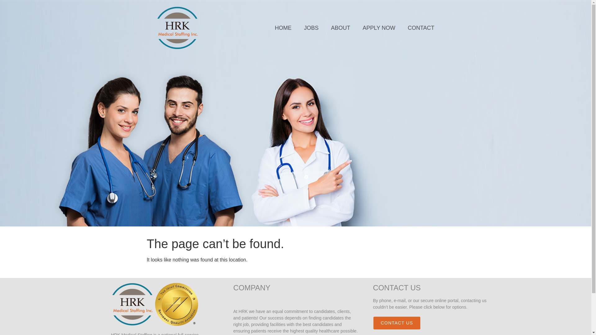  I want to click on HOME, so click(283, 28).